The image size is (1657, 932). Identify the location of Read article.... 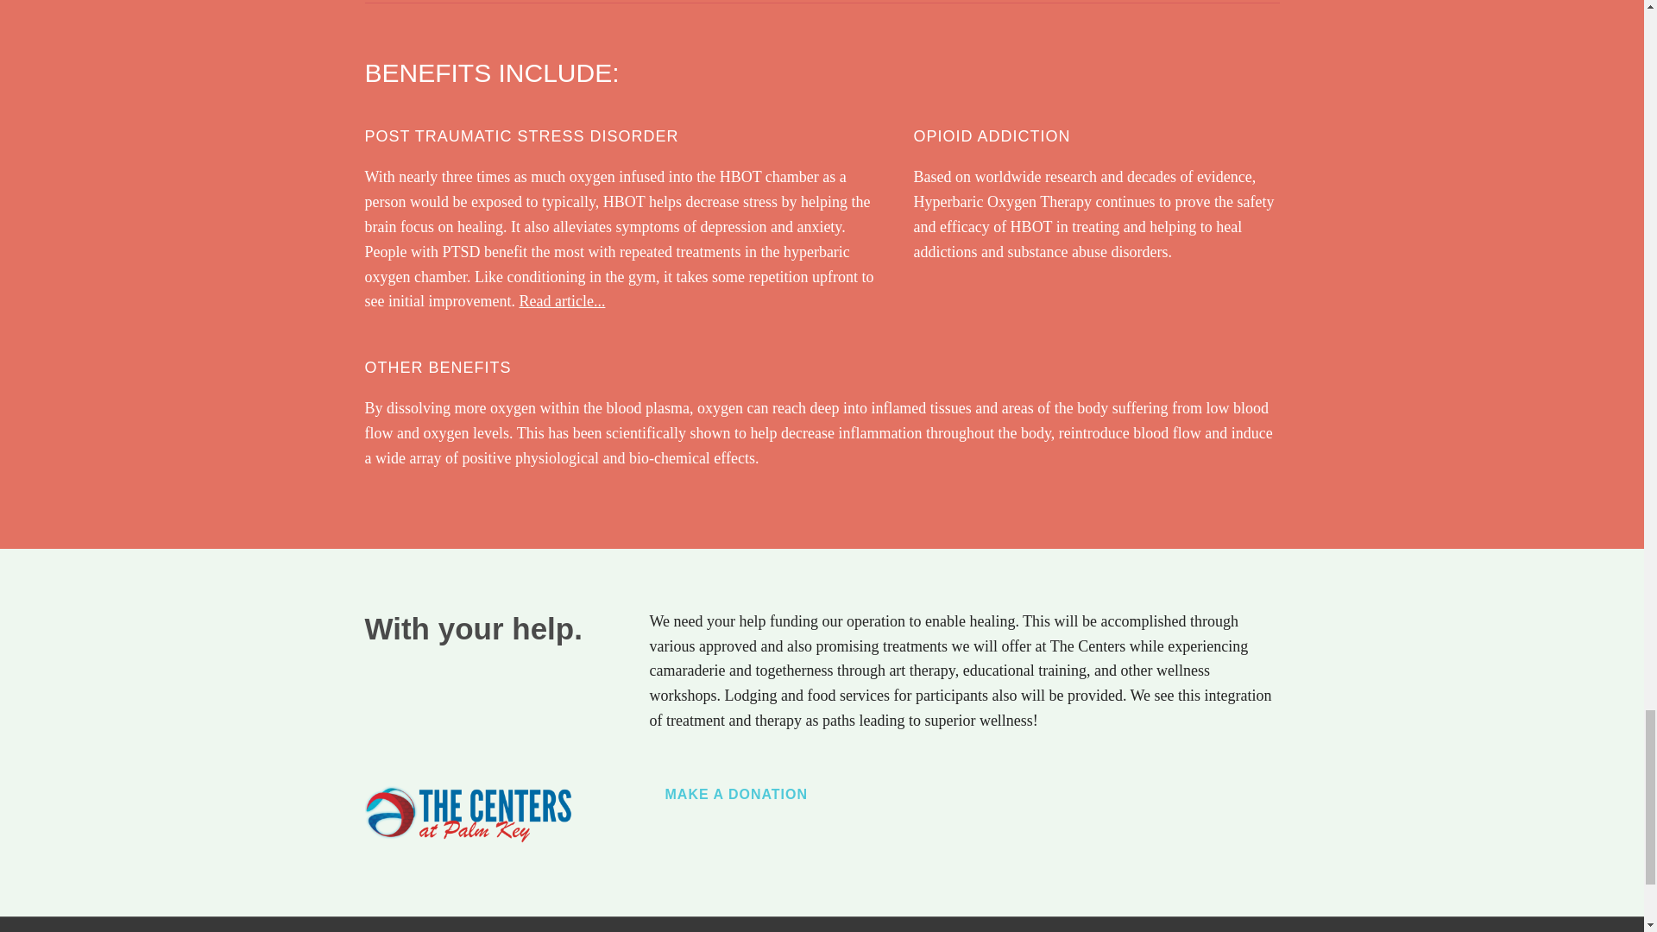
(561, 300).